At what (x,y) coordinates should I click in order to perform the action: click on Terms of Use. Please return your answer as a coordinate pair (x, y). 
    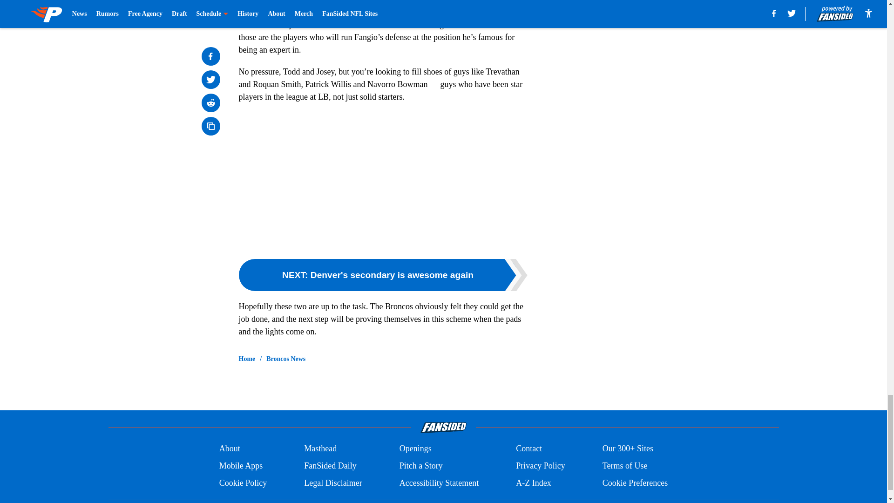
    Looking at the image, I should click on (625, 466).